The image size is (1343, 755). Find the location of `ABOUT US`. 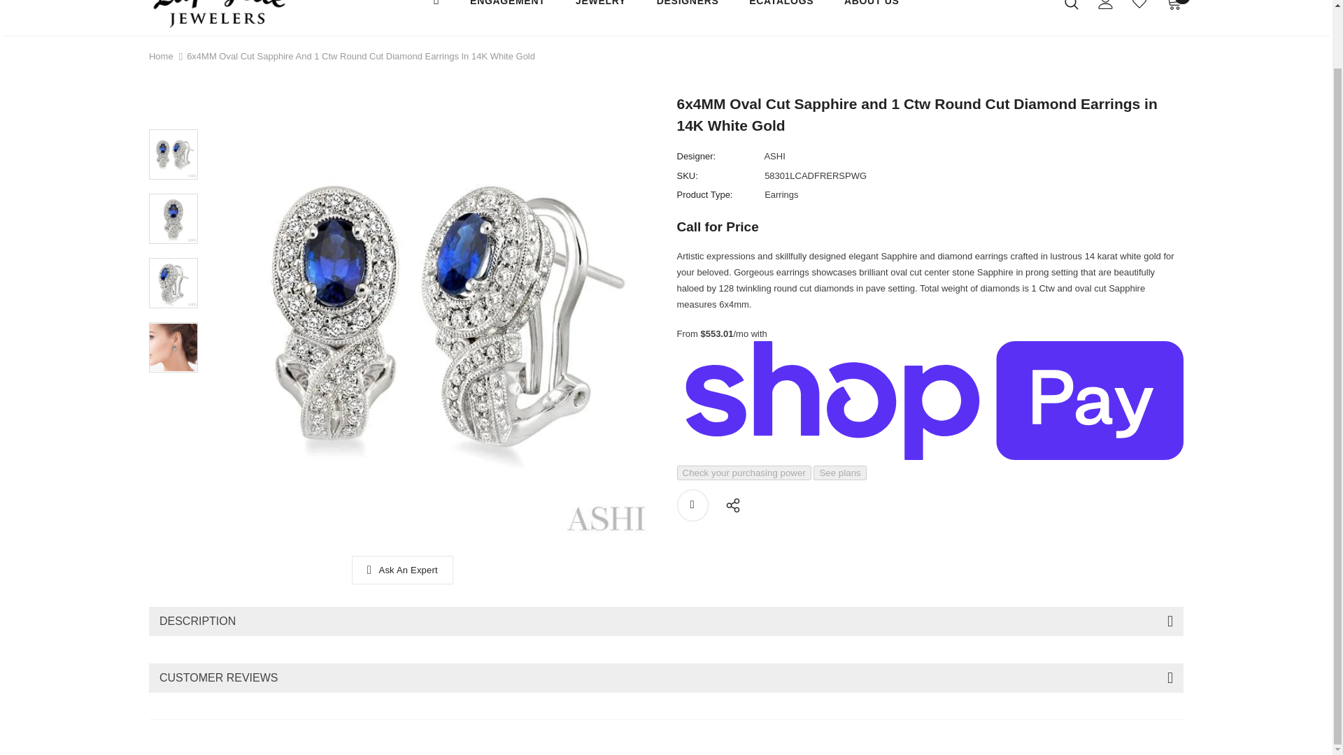

ABOUT US is located at coordinates (872, 12).